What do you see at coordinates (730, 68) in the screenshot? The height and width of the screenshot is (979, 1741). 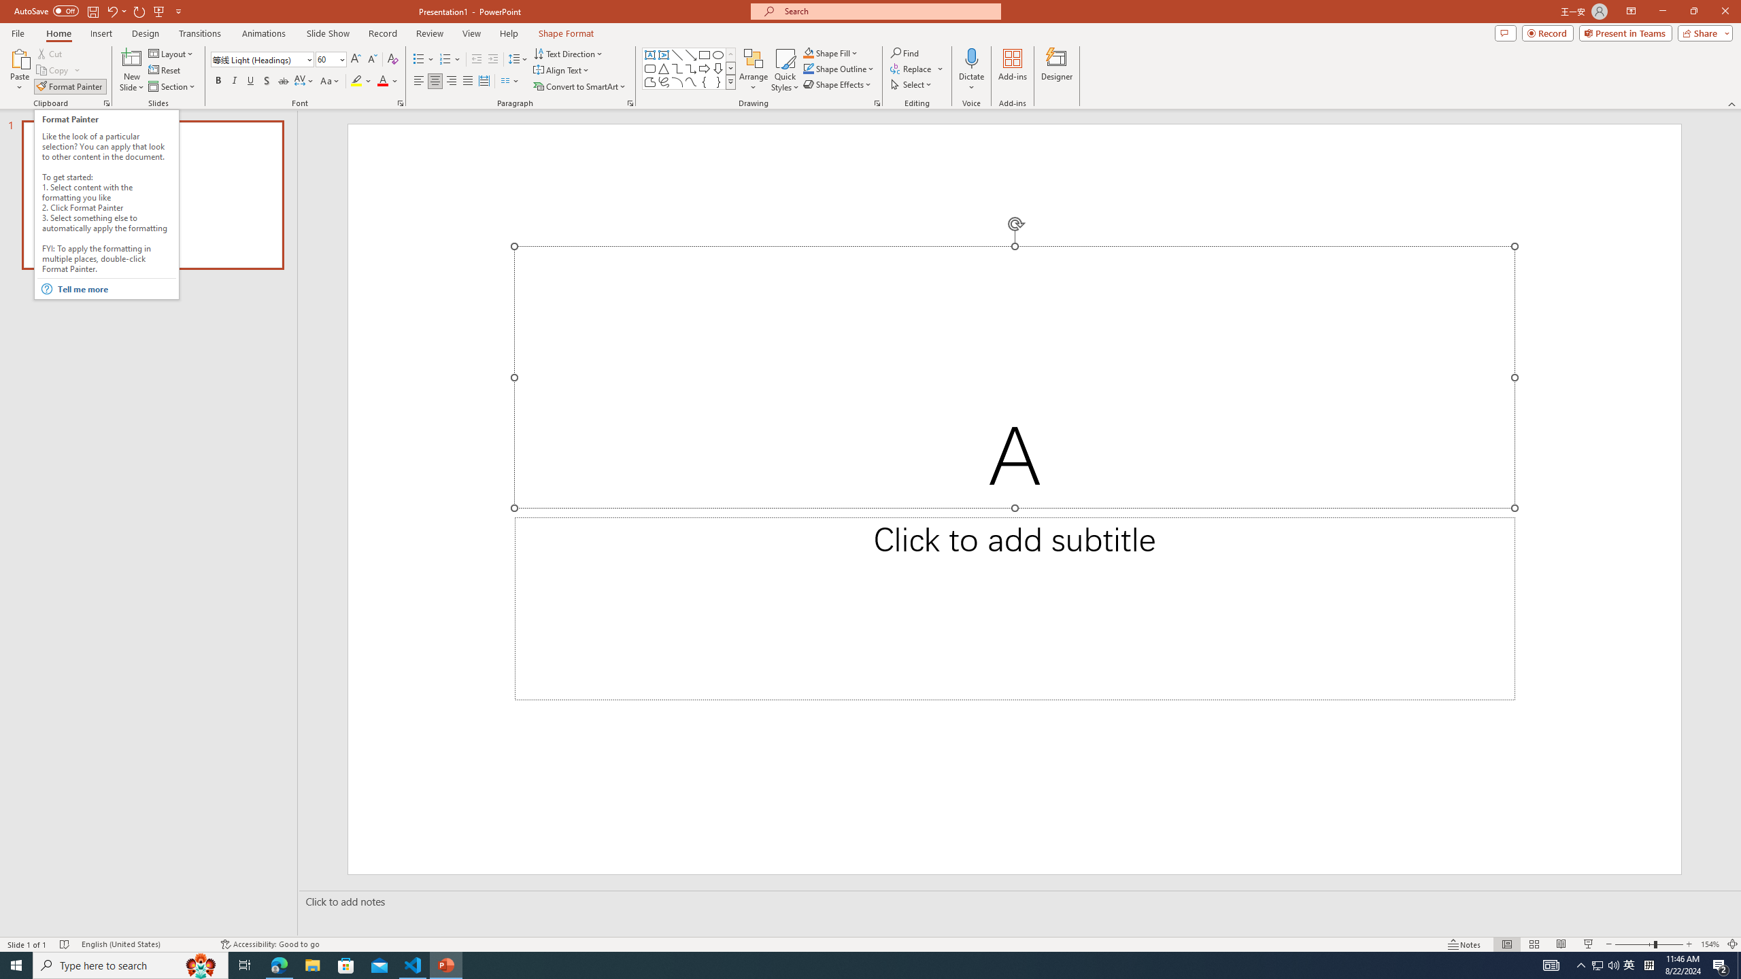 I see `Row Down` at bounding box center [730, 68].